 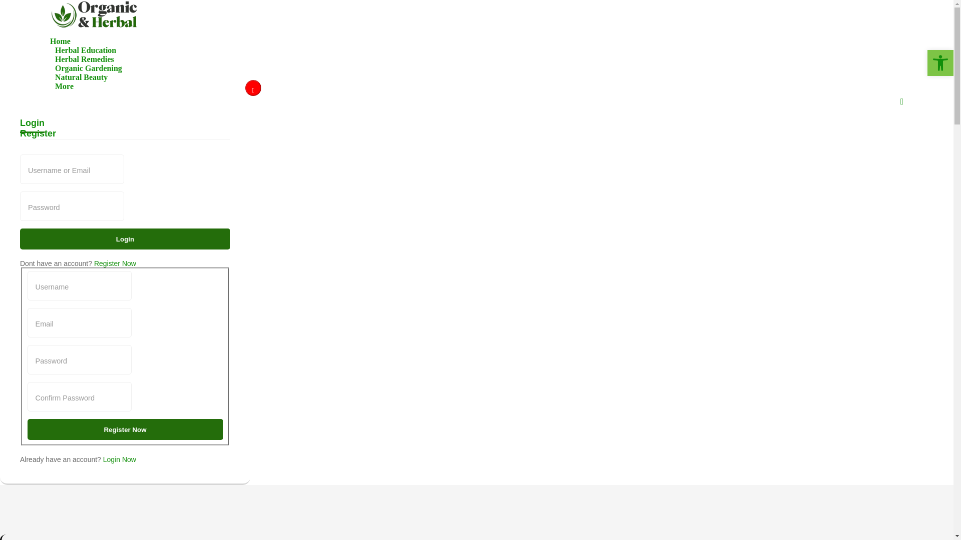 I want to click on Accessibility Tools, so click(x=940, y=63).